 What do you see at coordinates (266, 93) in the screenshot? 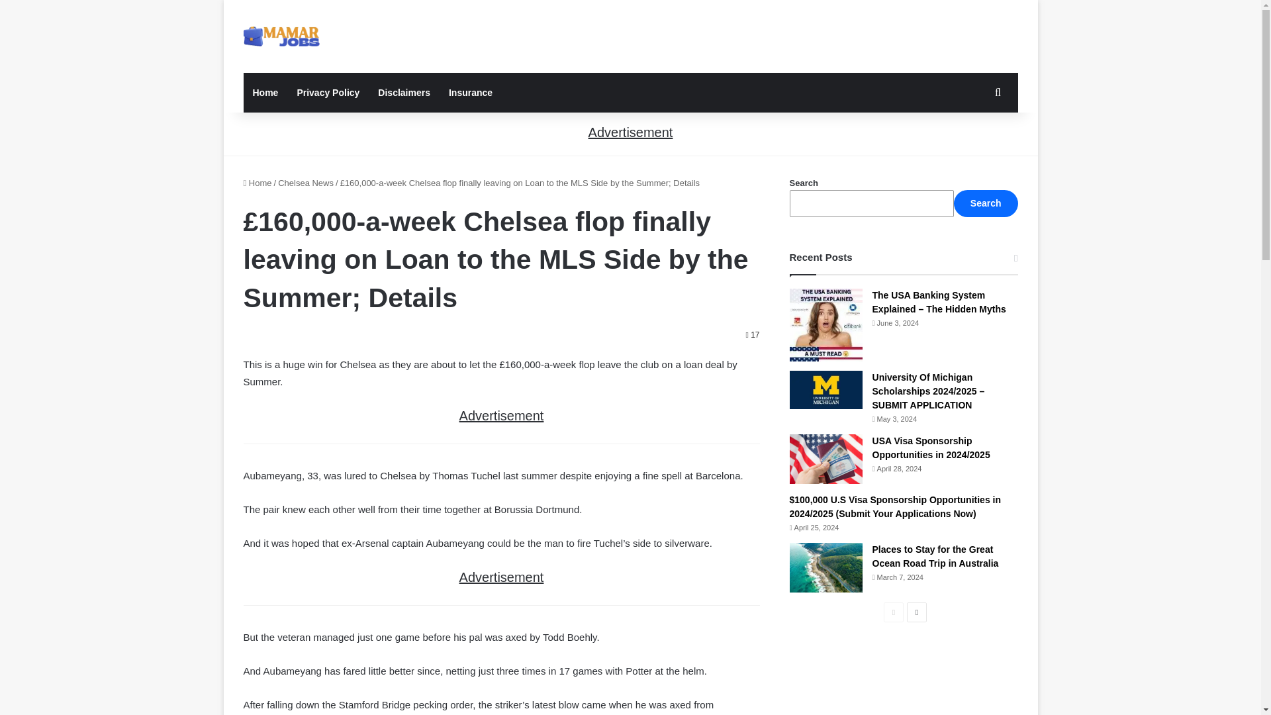
I see `Home` at bounding box center [266, 93].